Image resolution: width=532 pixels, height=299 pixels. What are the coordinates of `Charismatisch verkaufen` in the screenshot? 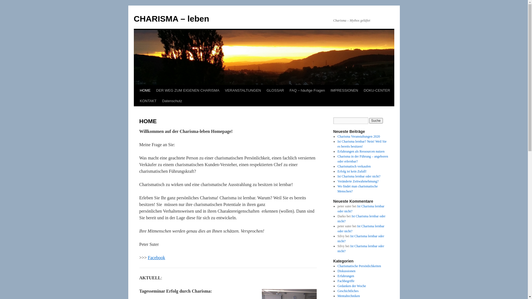 It's located at (354, 166).